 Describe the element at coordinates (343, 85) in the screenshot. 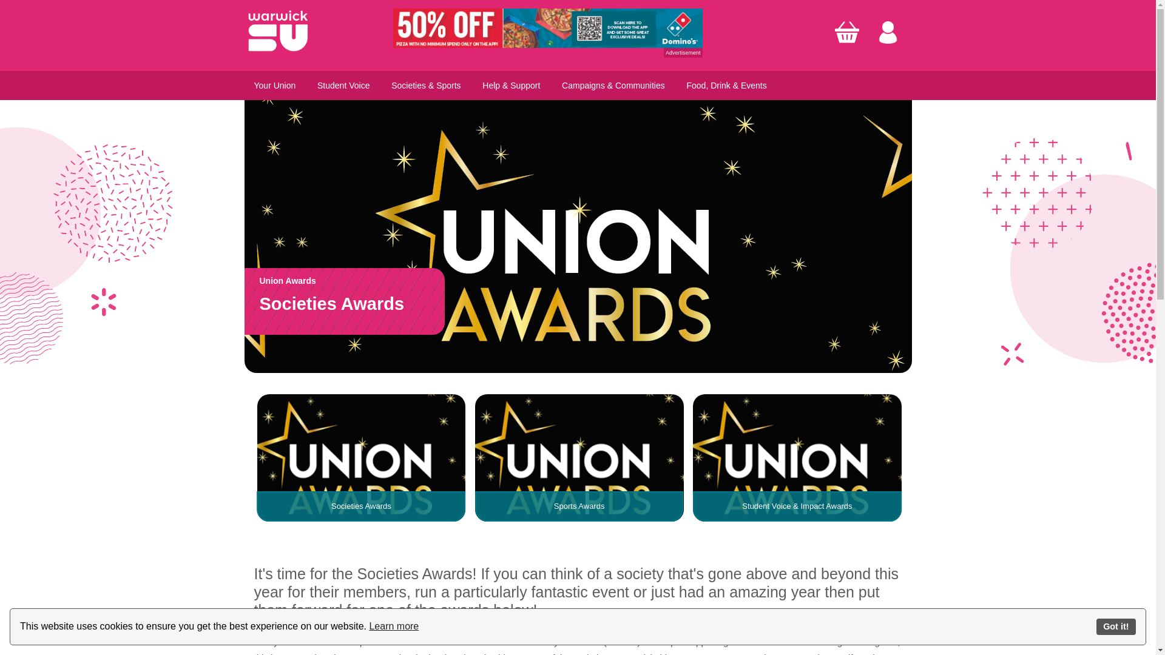

I see `Student Voice` at that location.